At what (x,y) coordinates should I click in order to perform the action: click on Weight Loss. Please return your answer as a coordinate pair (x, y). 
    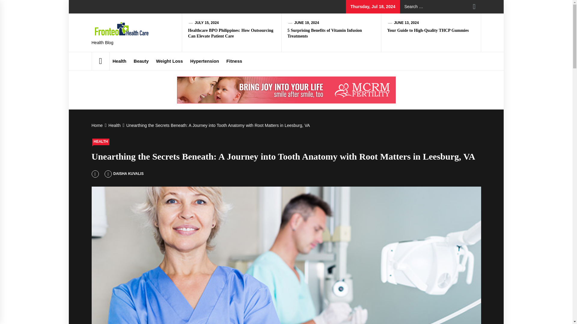
    Looking at the image, I should click on (169, 61).